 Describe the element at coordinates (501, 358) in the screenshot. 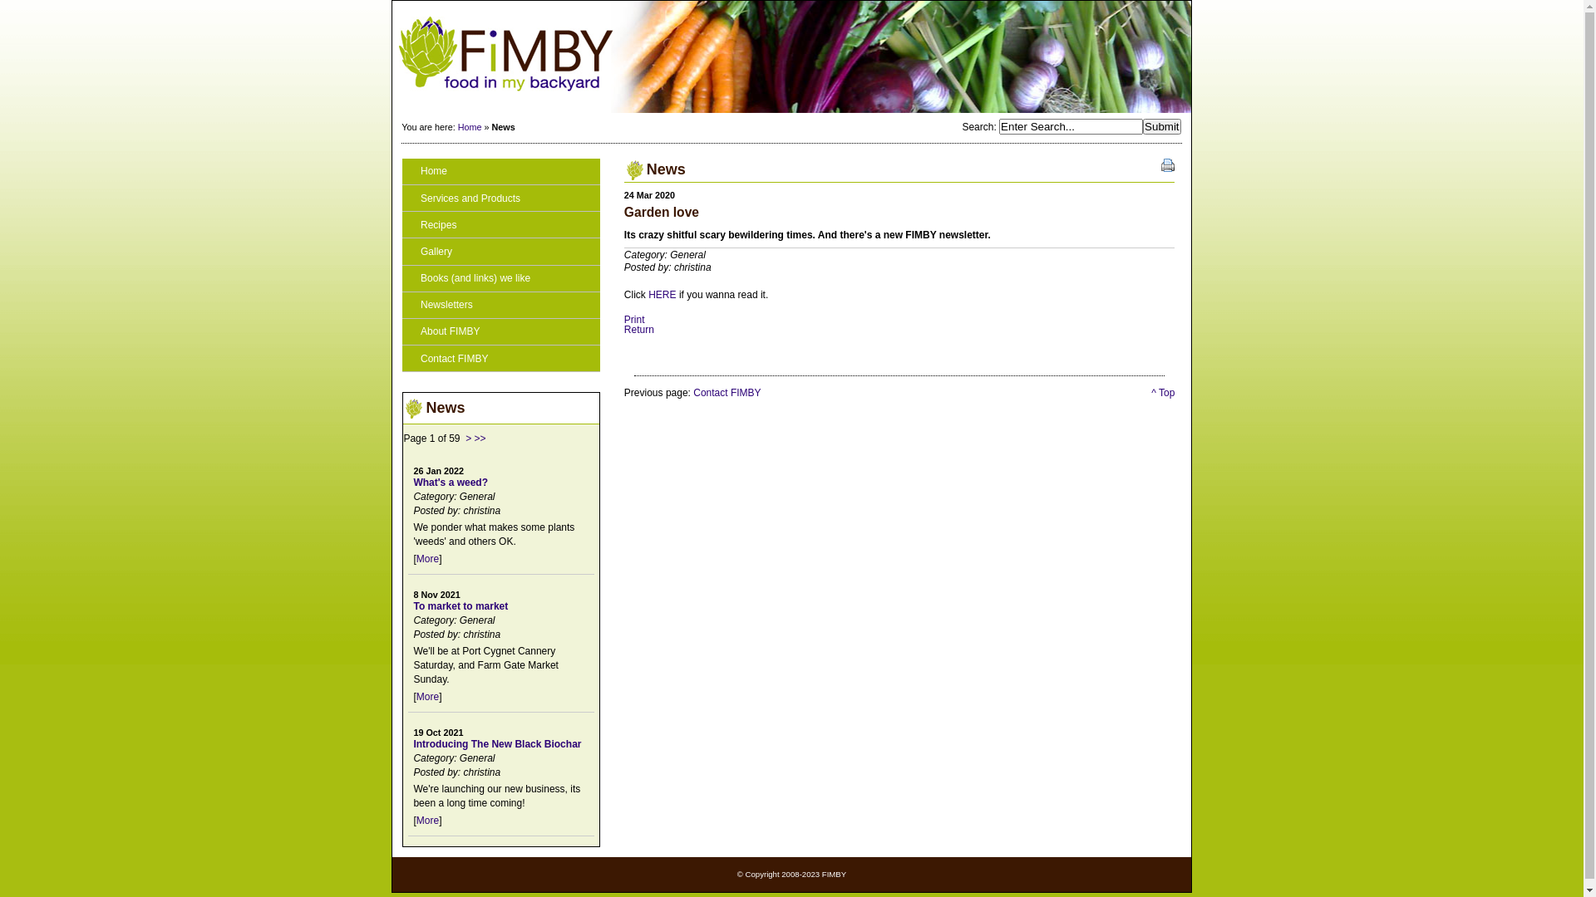

I see `Contact FIMBY` at that location.